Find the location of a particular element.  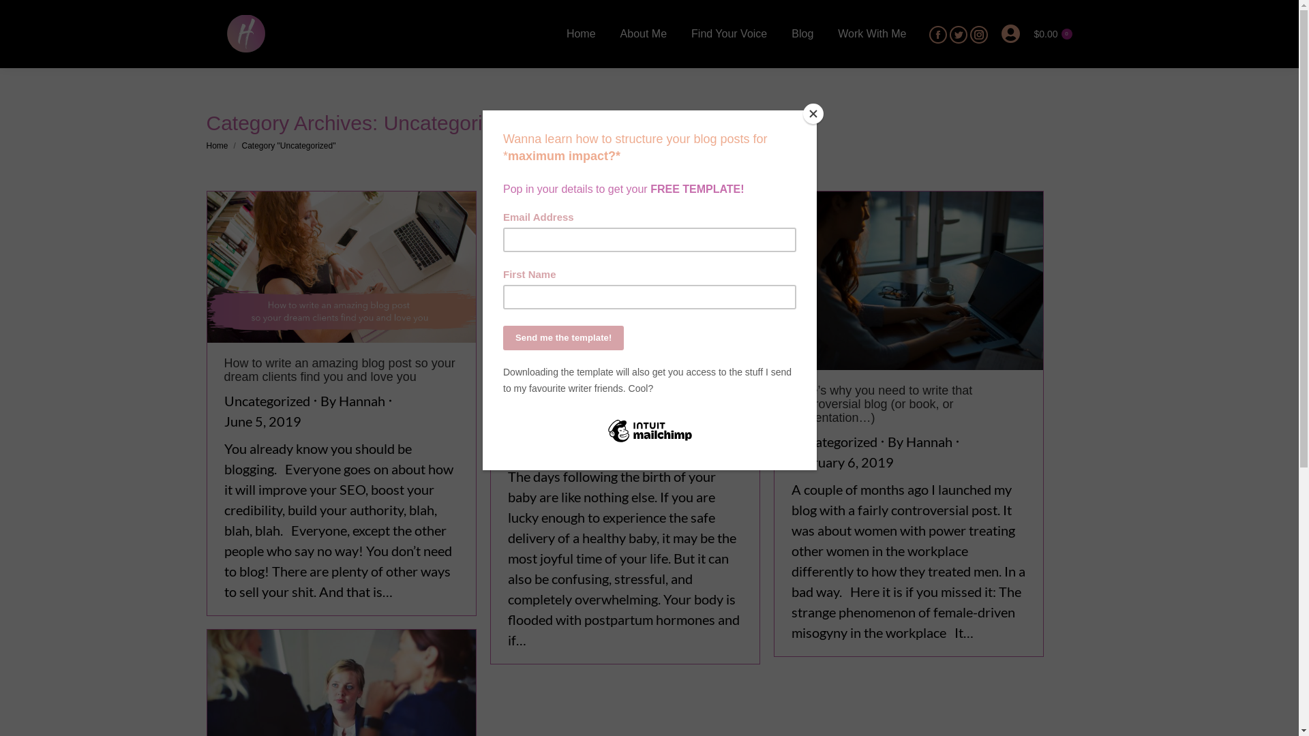

By Hannah is located at coordinates (356, 401).